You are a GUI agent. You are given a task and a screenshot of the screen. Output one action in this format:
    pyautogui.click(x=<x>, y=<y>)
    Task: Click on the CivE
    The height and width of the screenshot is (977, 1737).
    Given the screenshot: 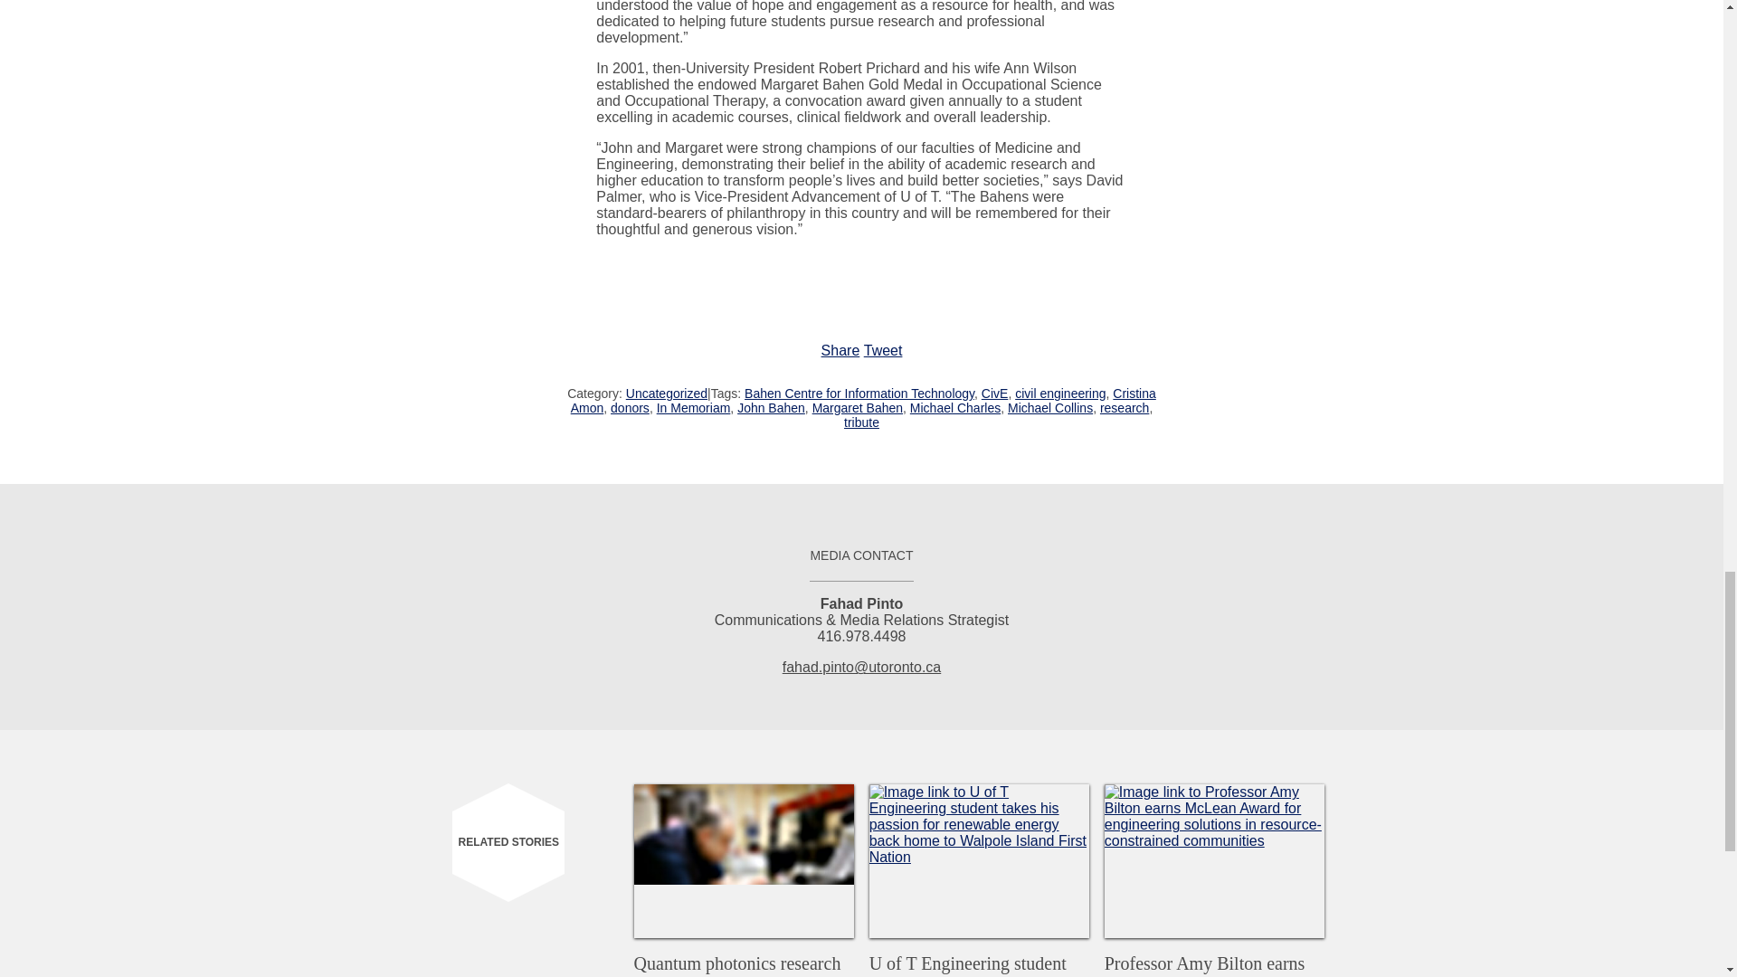 What is the action you would take?
    pyautogui.click(x=995, y=393)
    